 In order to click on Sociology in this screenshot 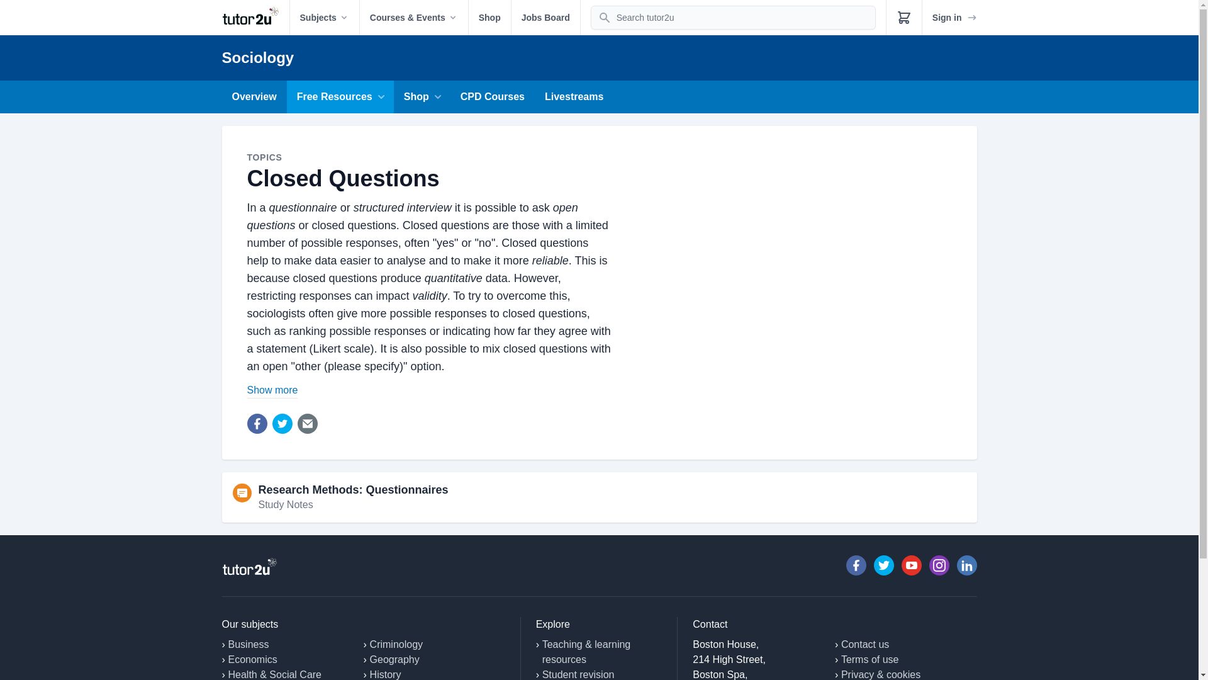, I will do `click(257, 57)`.